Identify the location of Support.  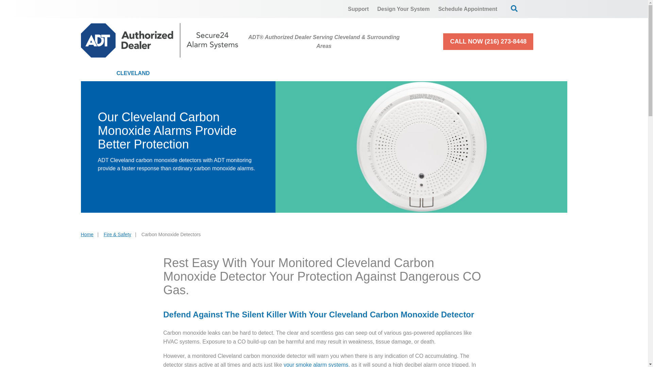
(358, 9).